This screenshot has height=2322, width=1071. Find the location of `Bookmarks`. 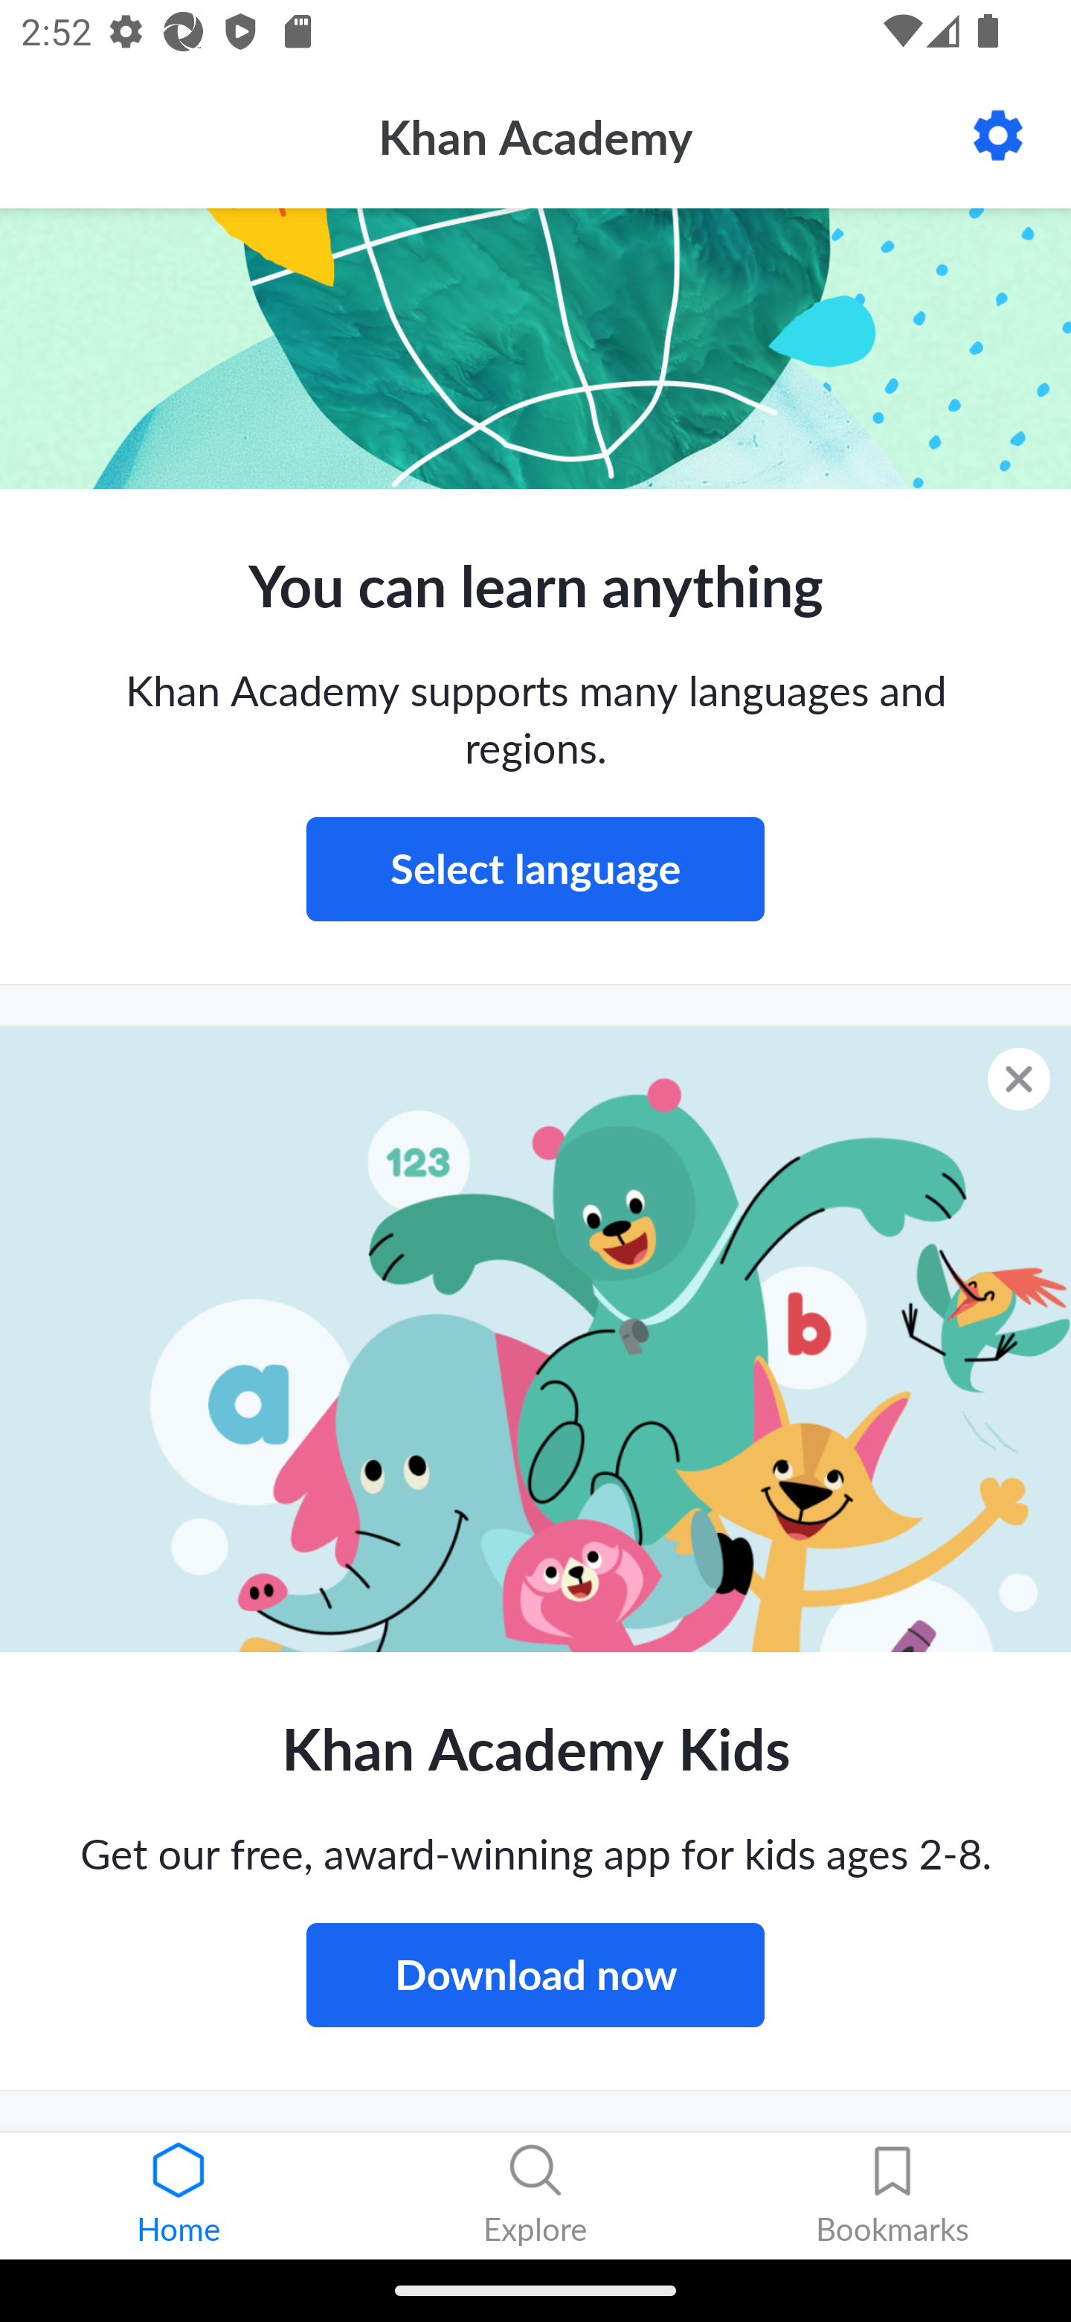

Bookmarks is located at coordinates (892, 2196).